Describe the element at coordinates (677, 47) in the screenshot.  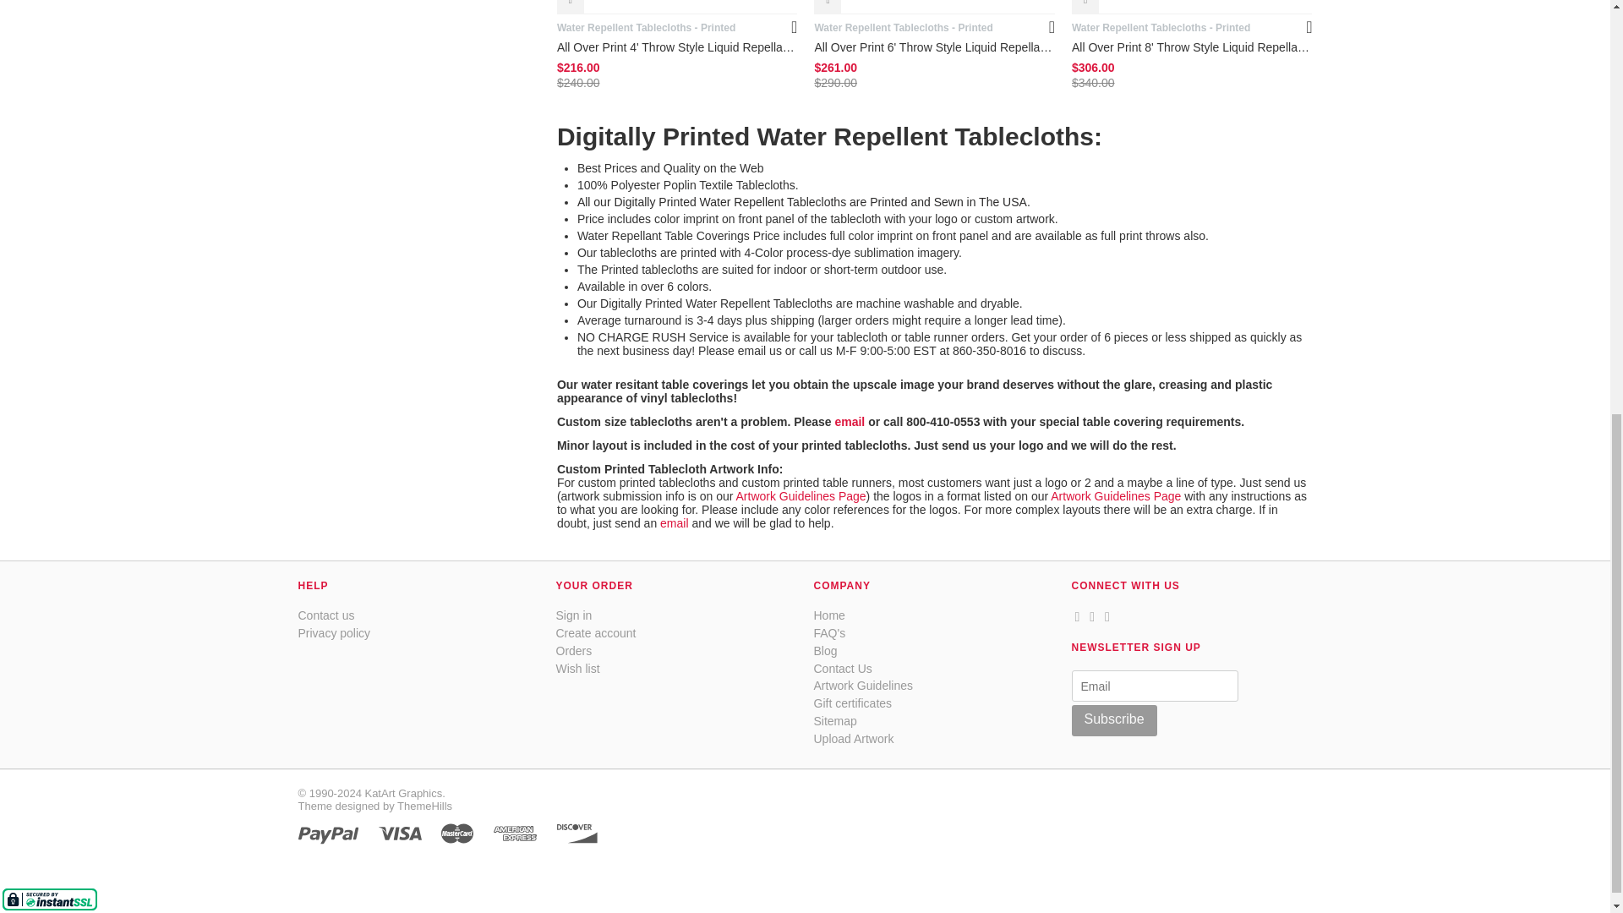
I see `All Over Print 4' Throw Style Liquid Repellant Tablecloth` at that location.